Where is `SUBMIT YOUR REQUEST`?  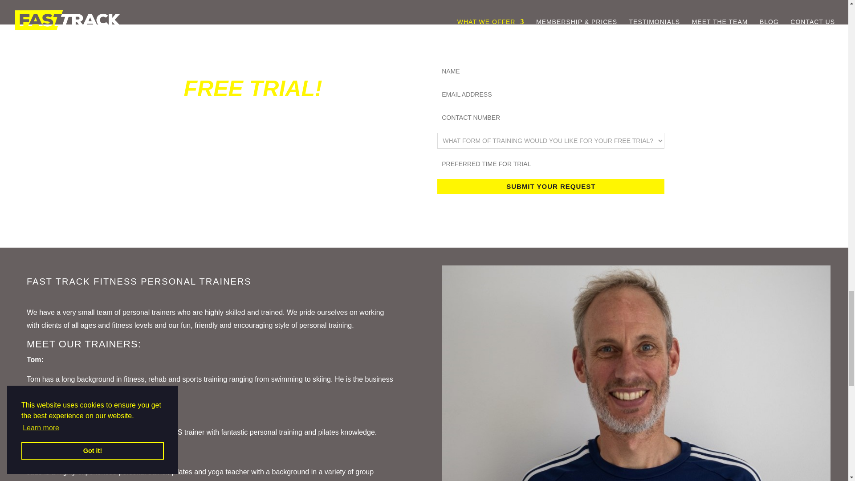
SUBMIT YOUR REQUEST is located at coordinates (550, 186).